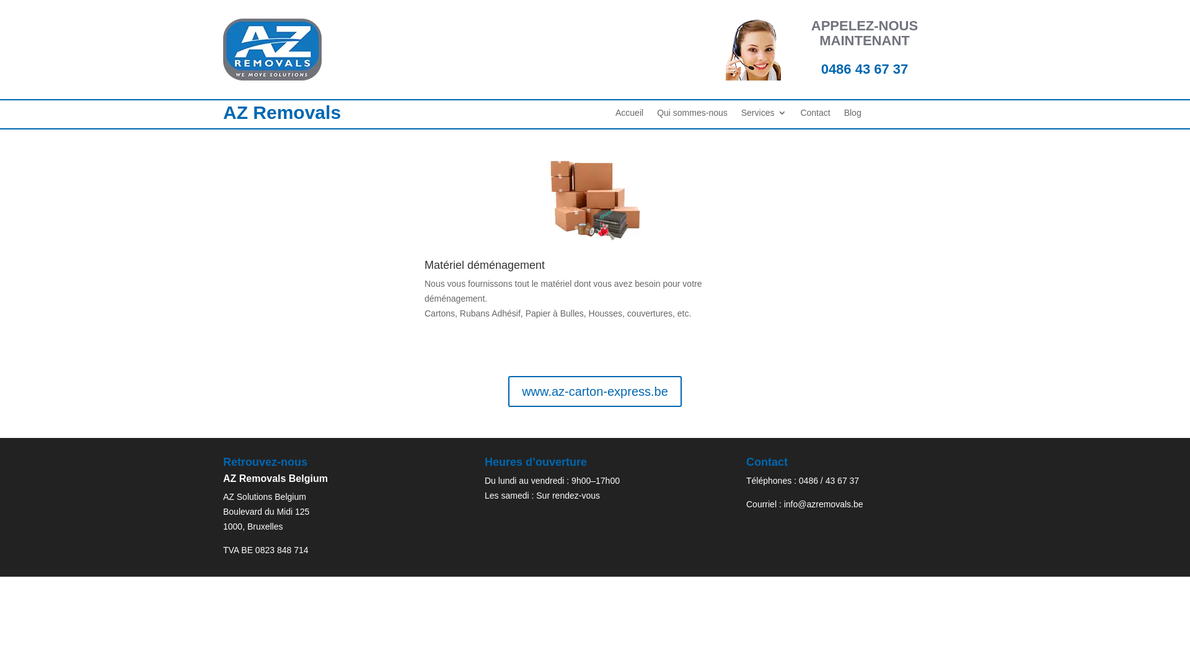  I want to click on Contact, so click(815, 115).